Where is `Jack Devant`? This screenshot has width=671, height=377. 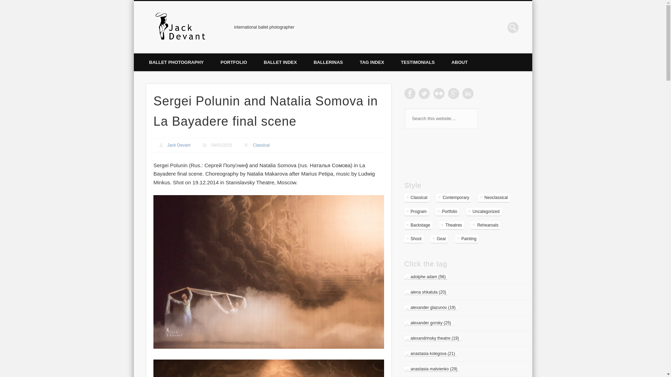
Jack Devant is located at coordinates (179, 145).